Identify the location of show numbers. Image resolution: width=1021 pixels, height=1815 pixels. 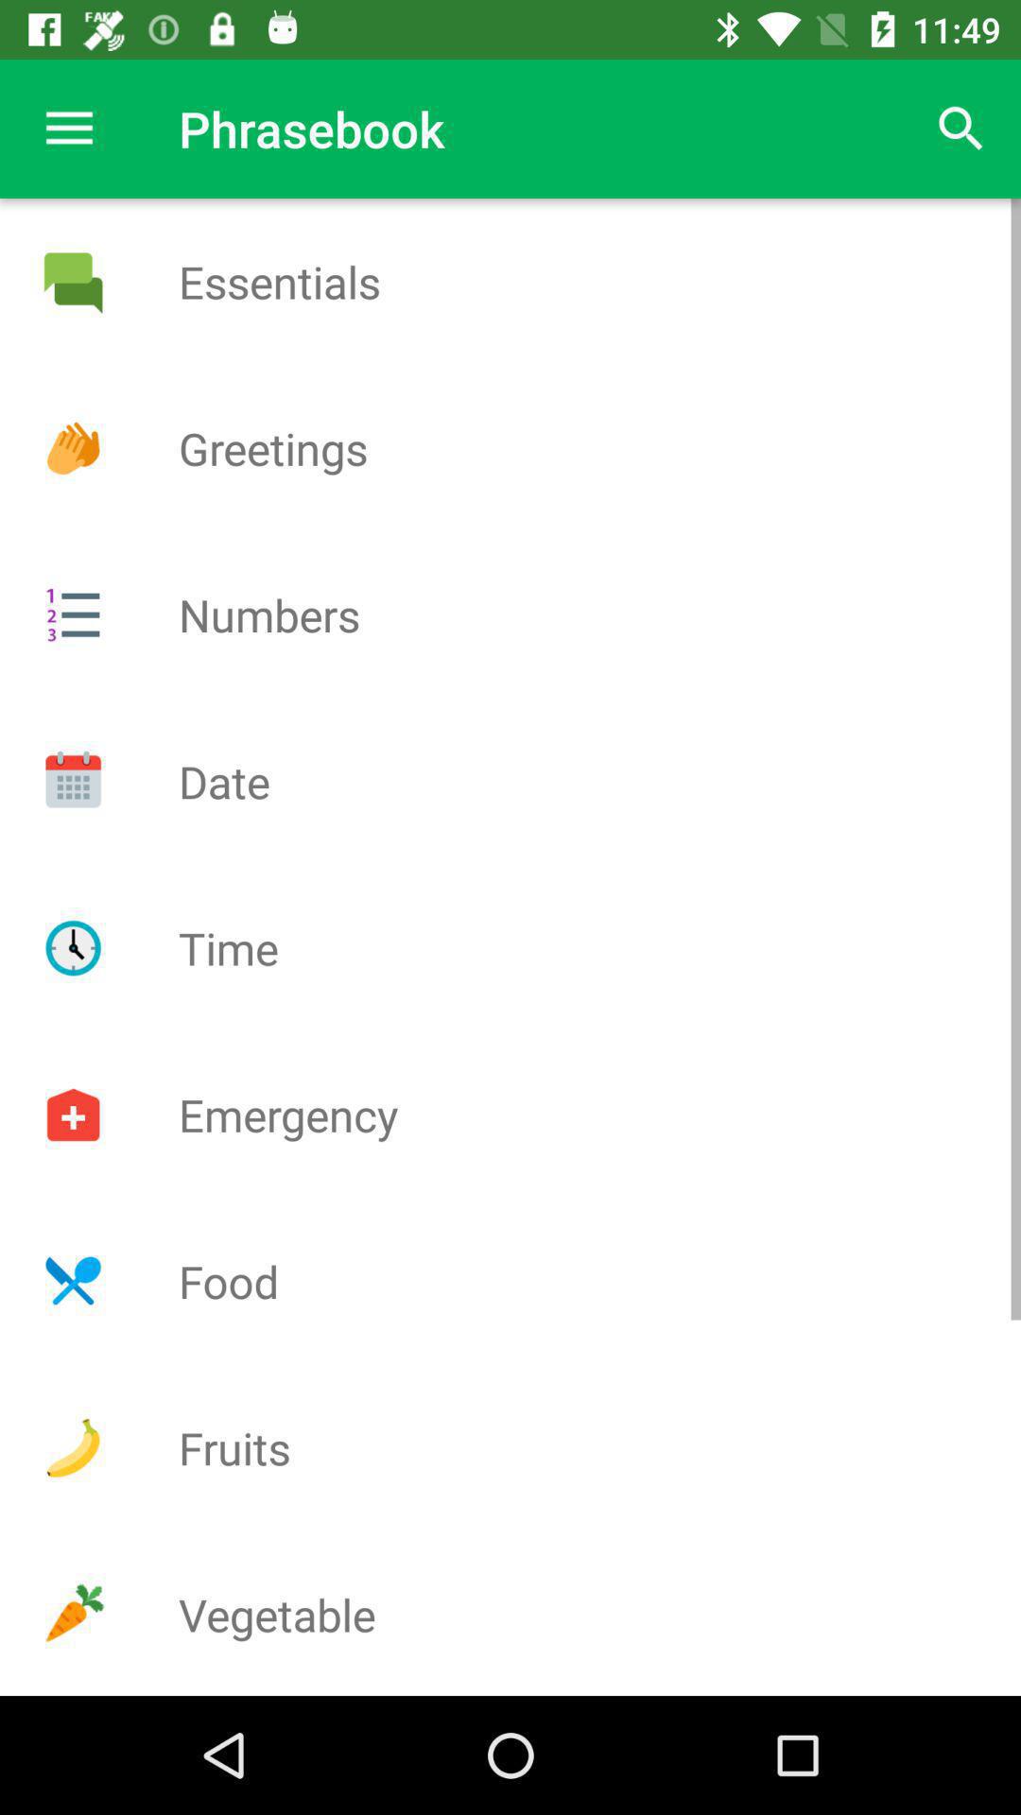
(73, 614).